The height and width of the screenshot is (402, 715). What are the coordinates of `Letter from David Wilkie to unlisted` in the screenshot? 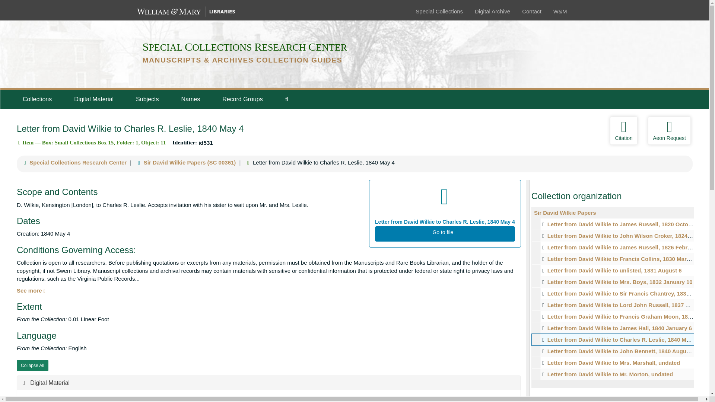 It's located at (613, 270).